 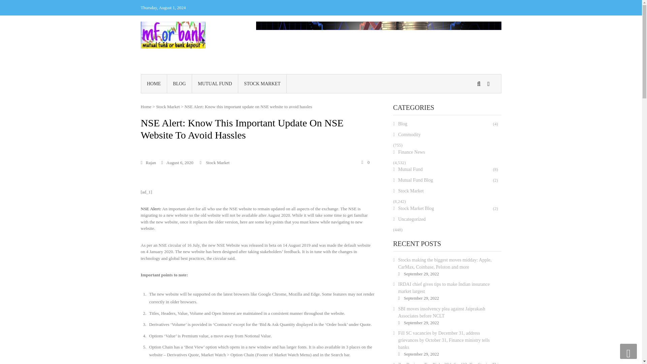 I want to click on BLOG, so click(x=179, y=84).